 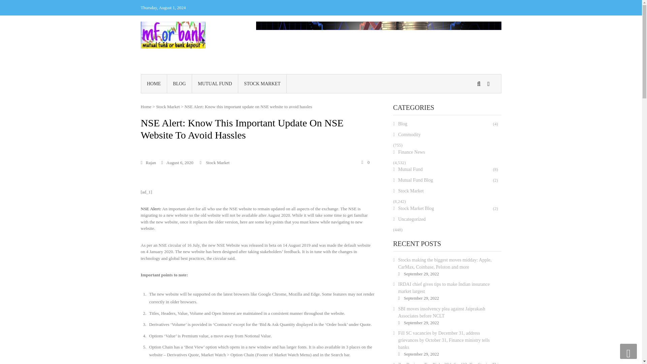 I want to click on BLOG, so click(x=179, y=84).